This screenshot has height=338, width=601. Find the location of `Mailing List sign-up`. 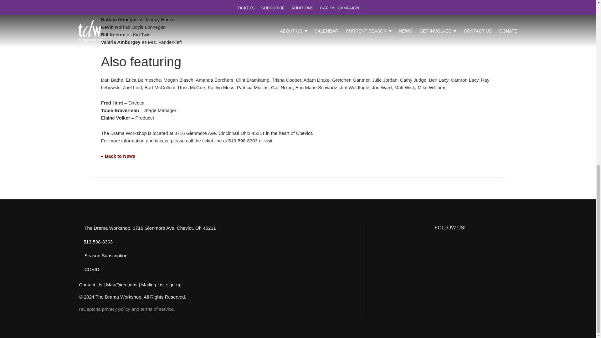

Mailing List sign-up is located at coordinates (161, 284).